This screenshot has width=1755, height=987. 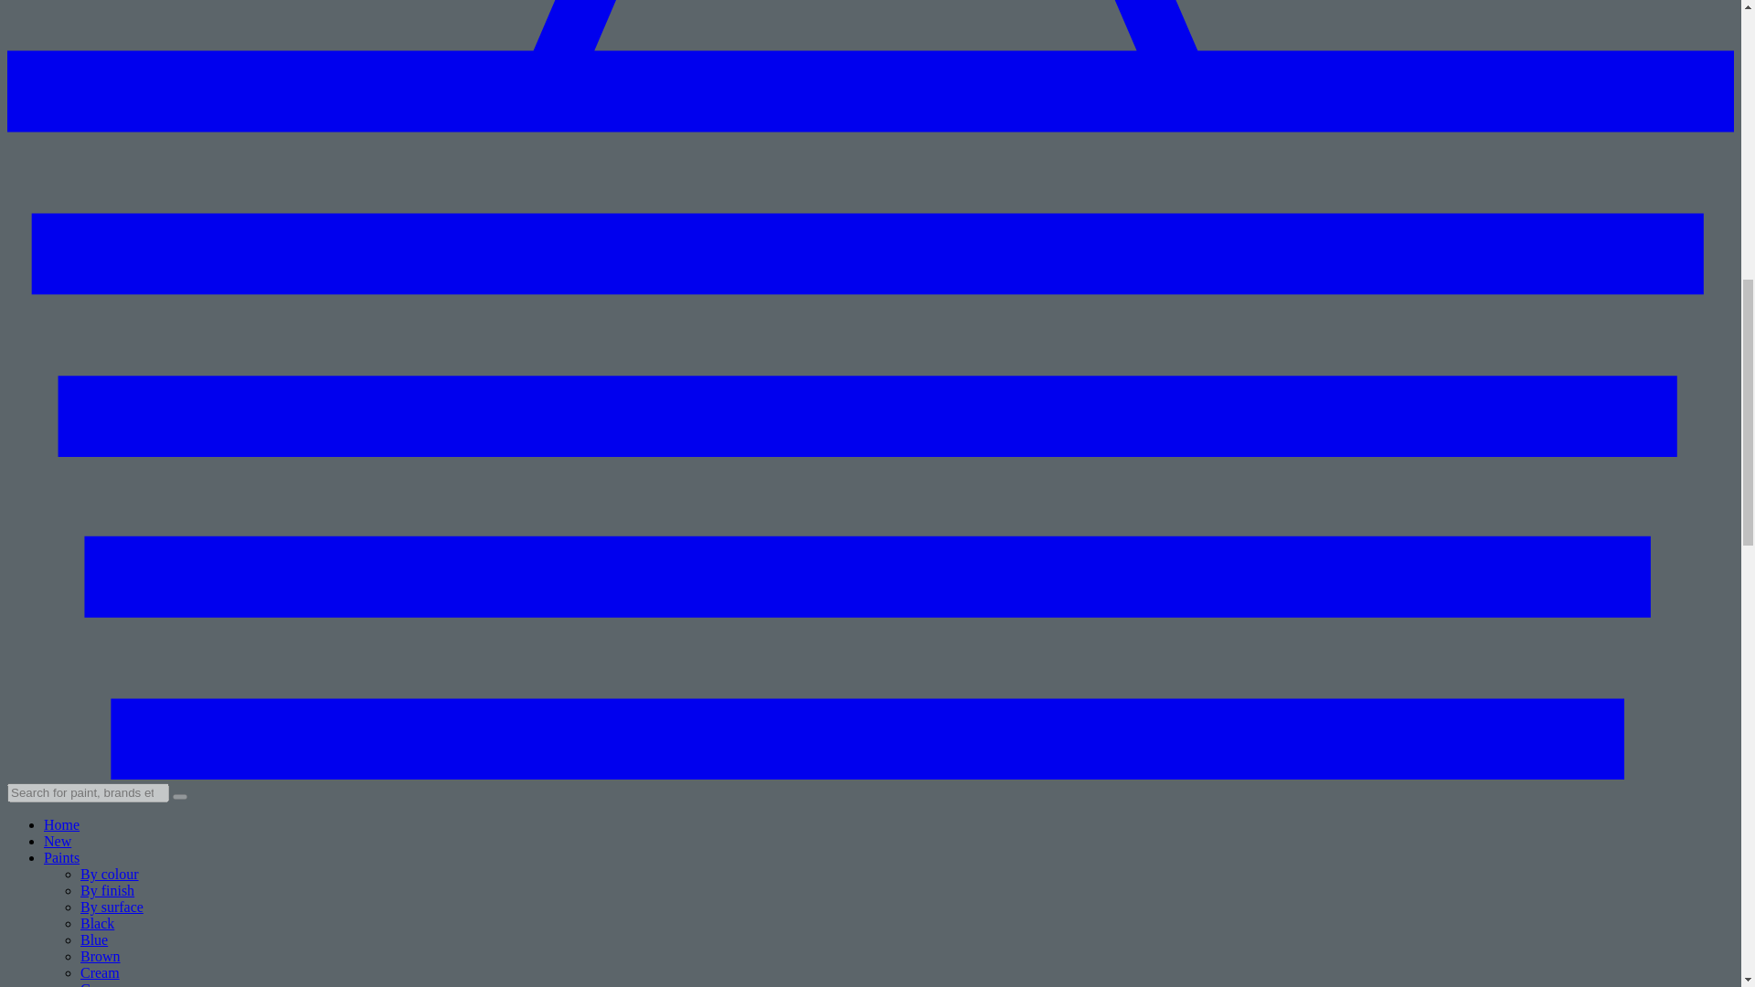 I want to click on Brown, so click(x=101, y=956).